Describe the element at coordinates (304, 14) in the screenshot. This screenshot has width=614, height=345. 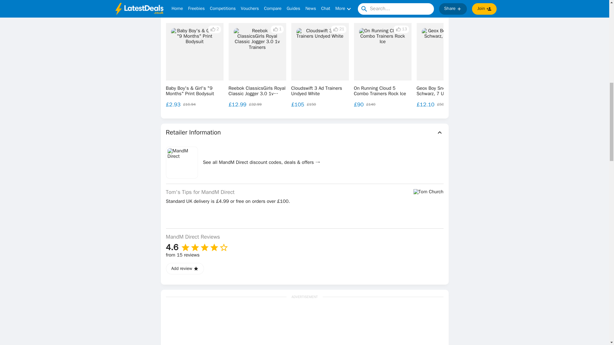
I see `Top Offers` at that location.